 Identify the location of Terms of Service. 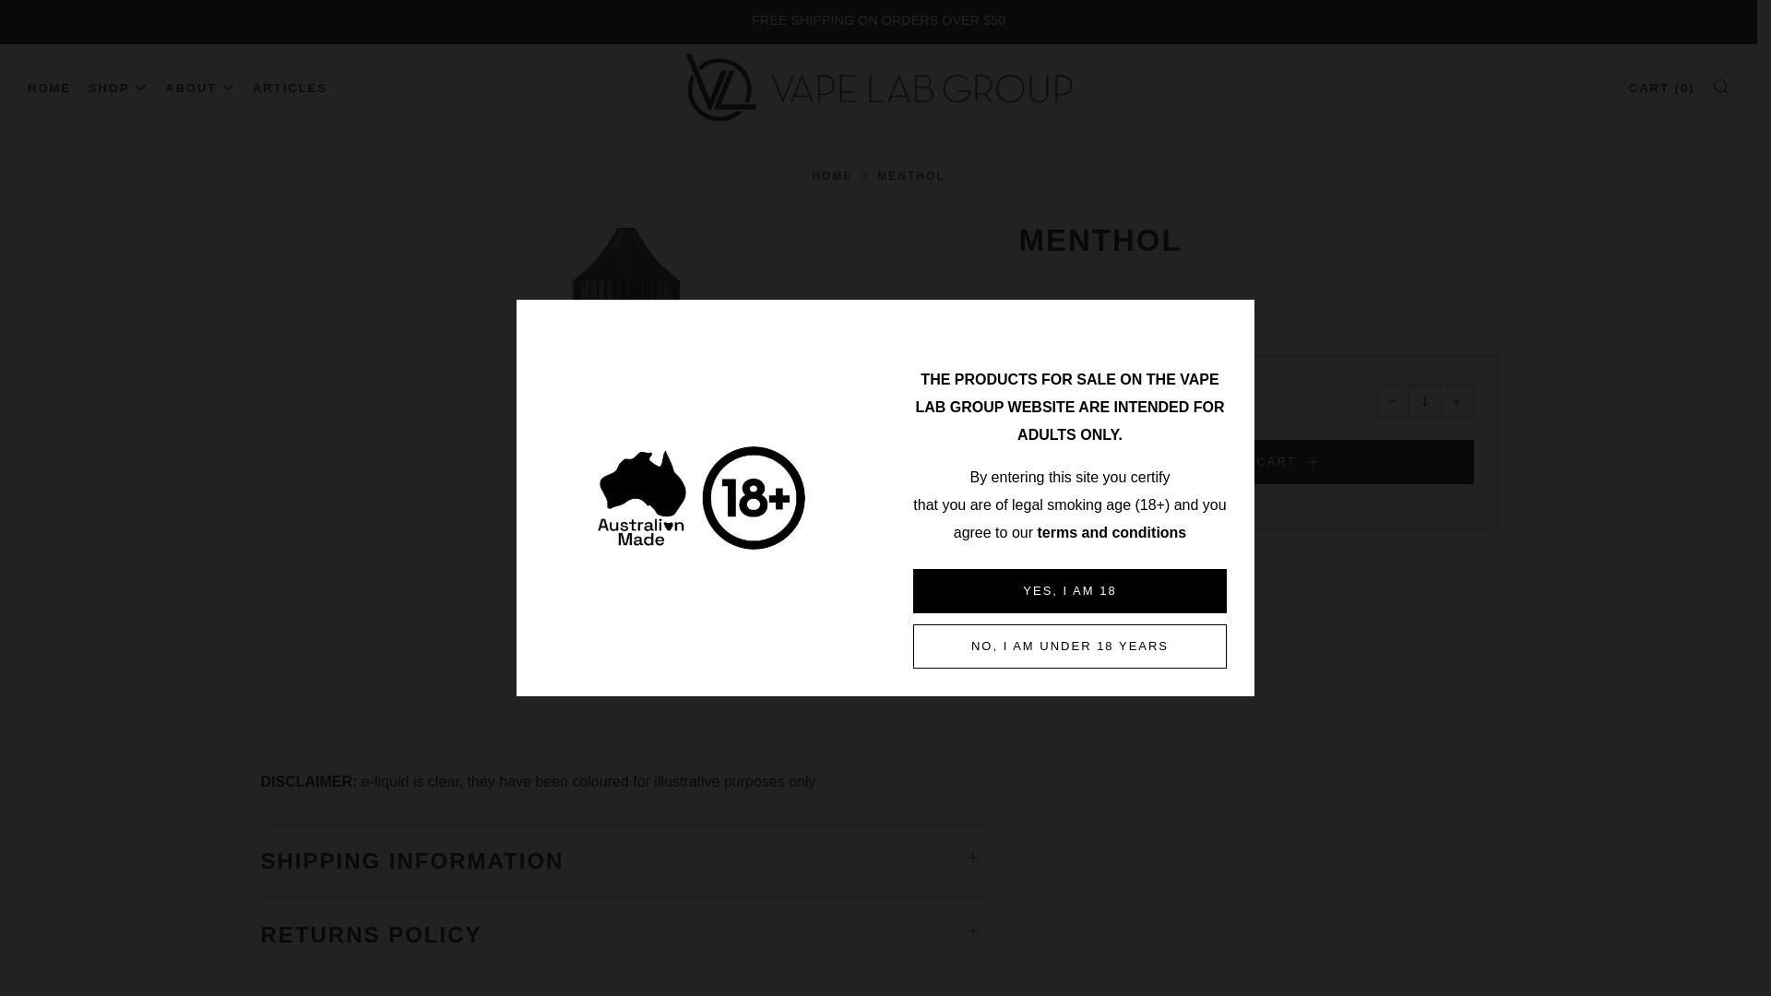
(1111, 533).